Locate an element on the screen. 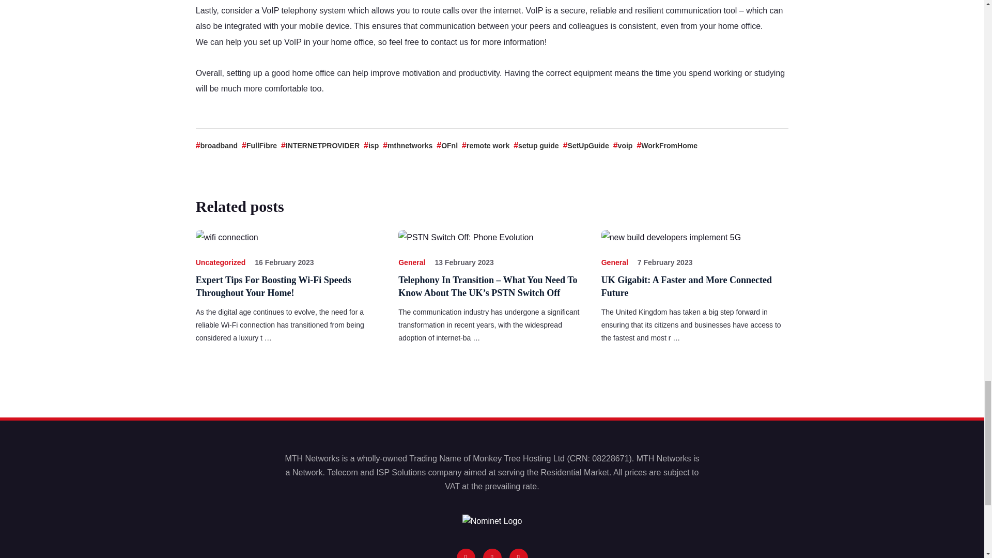 The width and height of the screenshot is (992, 558). setup guide is located at coordinates (536, 146).